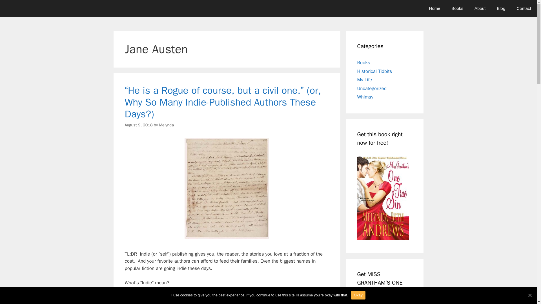 The image size is (541, 304). What do you see at coordinates (501, 8) in the screenshot?
I see `Blog` at bounding box center [501, 8].